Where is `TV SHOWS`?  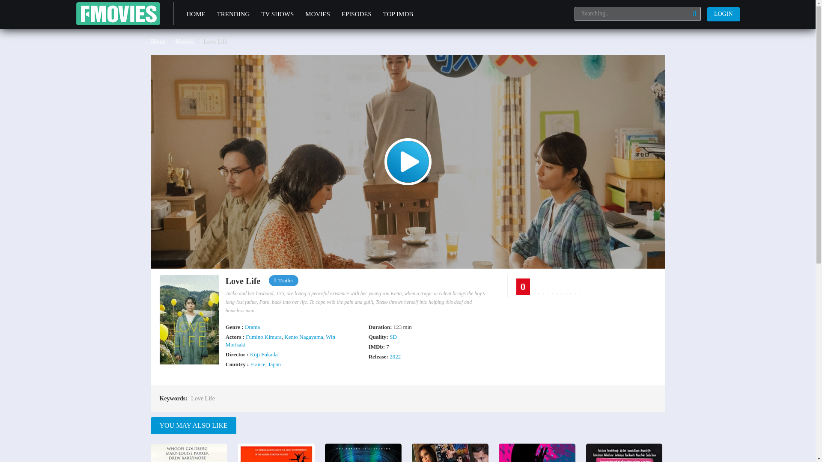 TV SHOWS is located at coordinates (277, 15).